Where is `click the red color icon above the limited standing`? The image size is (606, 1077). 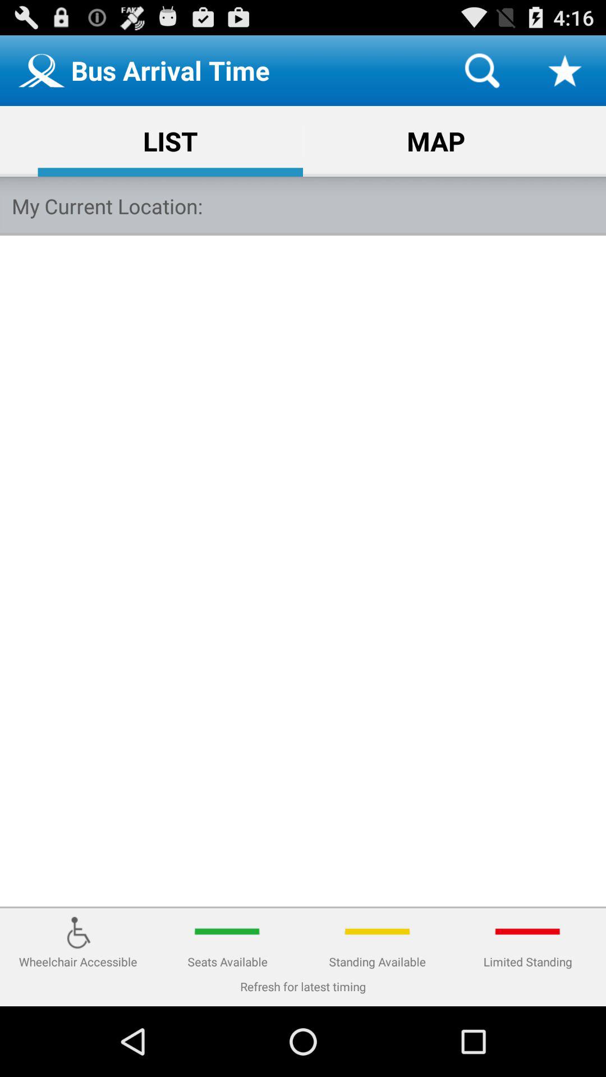 click the red color icon above the limited standing is located at coordinates (528, 931).